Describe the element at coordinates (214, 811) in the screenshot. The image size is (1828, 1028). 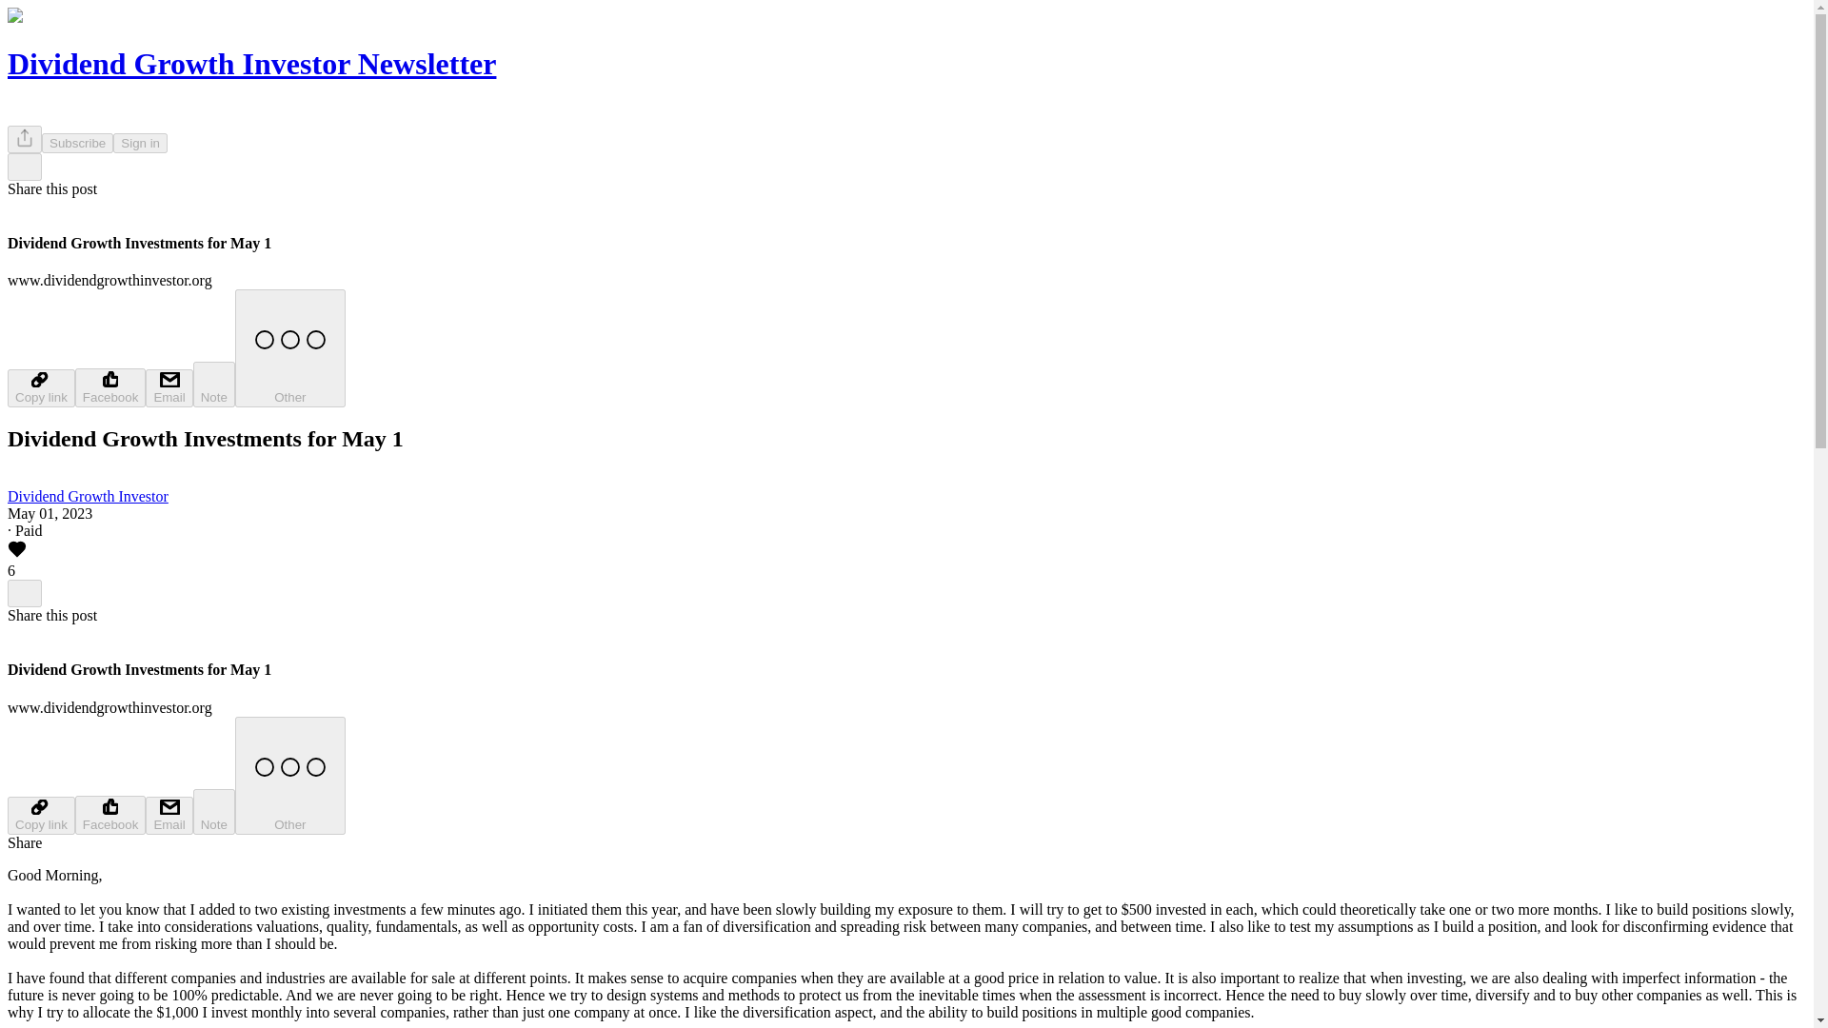
I see `Note` at that location.